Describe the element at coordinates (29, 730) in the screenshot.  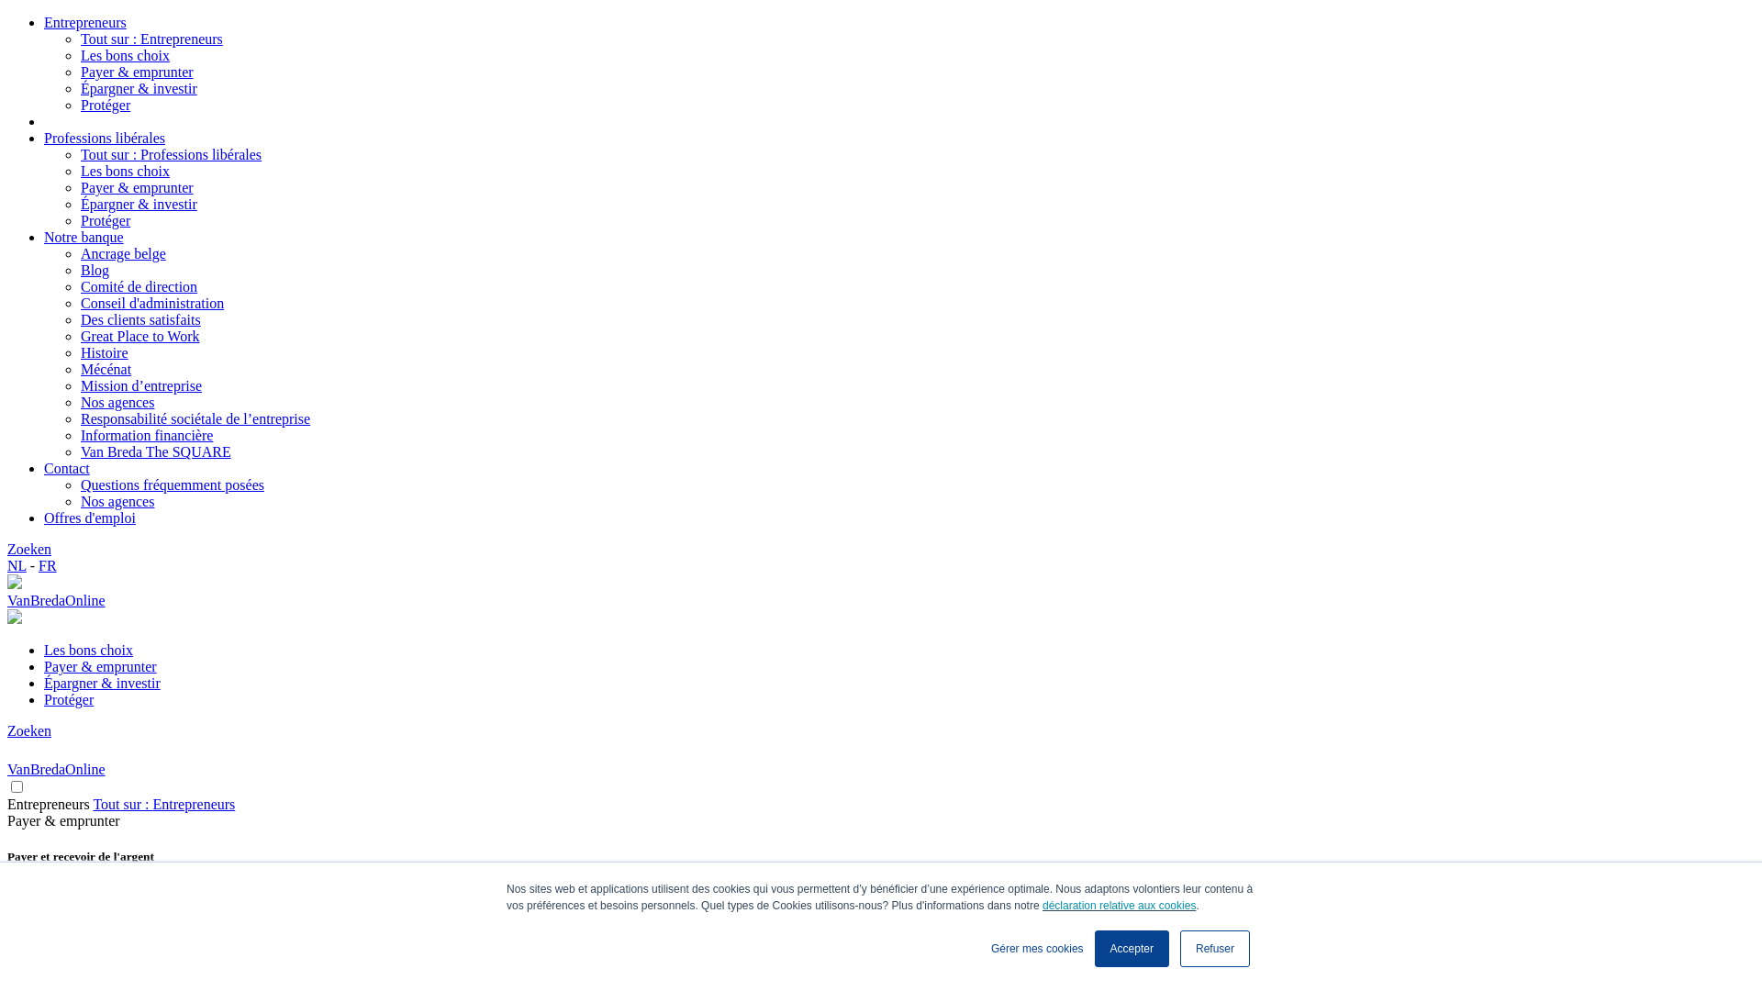
I see `Zoeken` at that location.